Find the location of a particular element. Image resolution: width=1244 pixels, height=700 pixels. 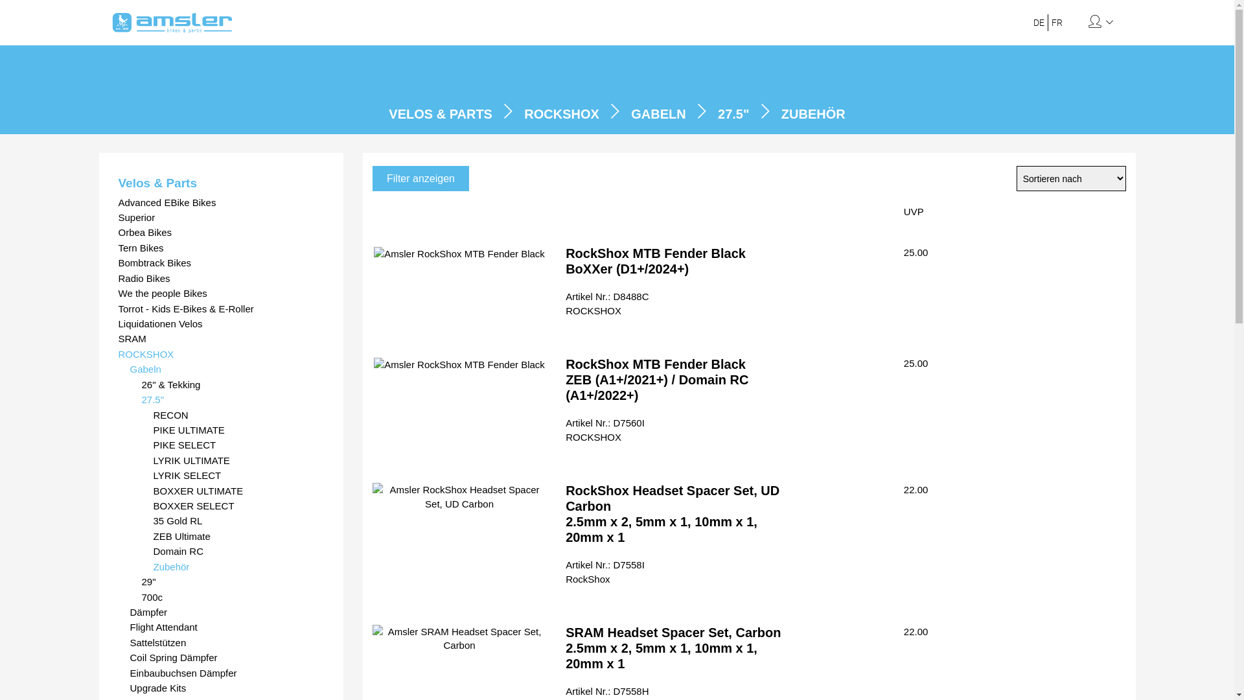

PIKE SELECT is located at coordinates (238, 445).